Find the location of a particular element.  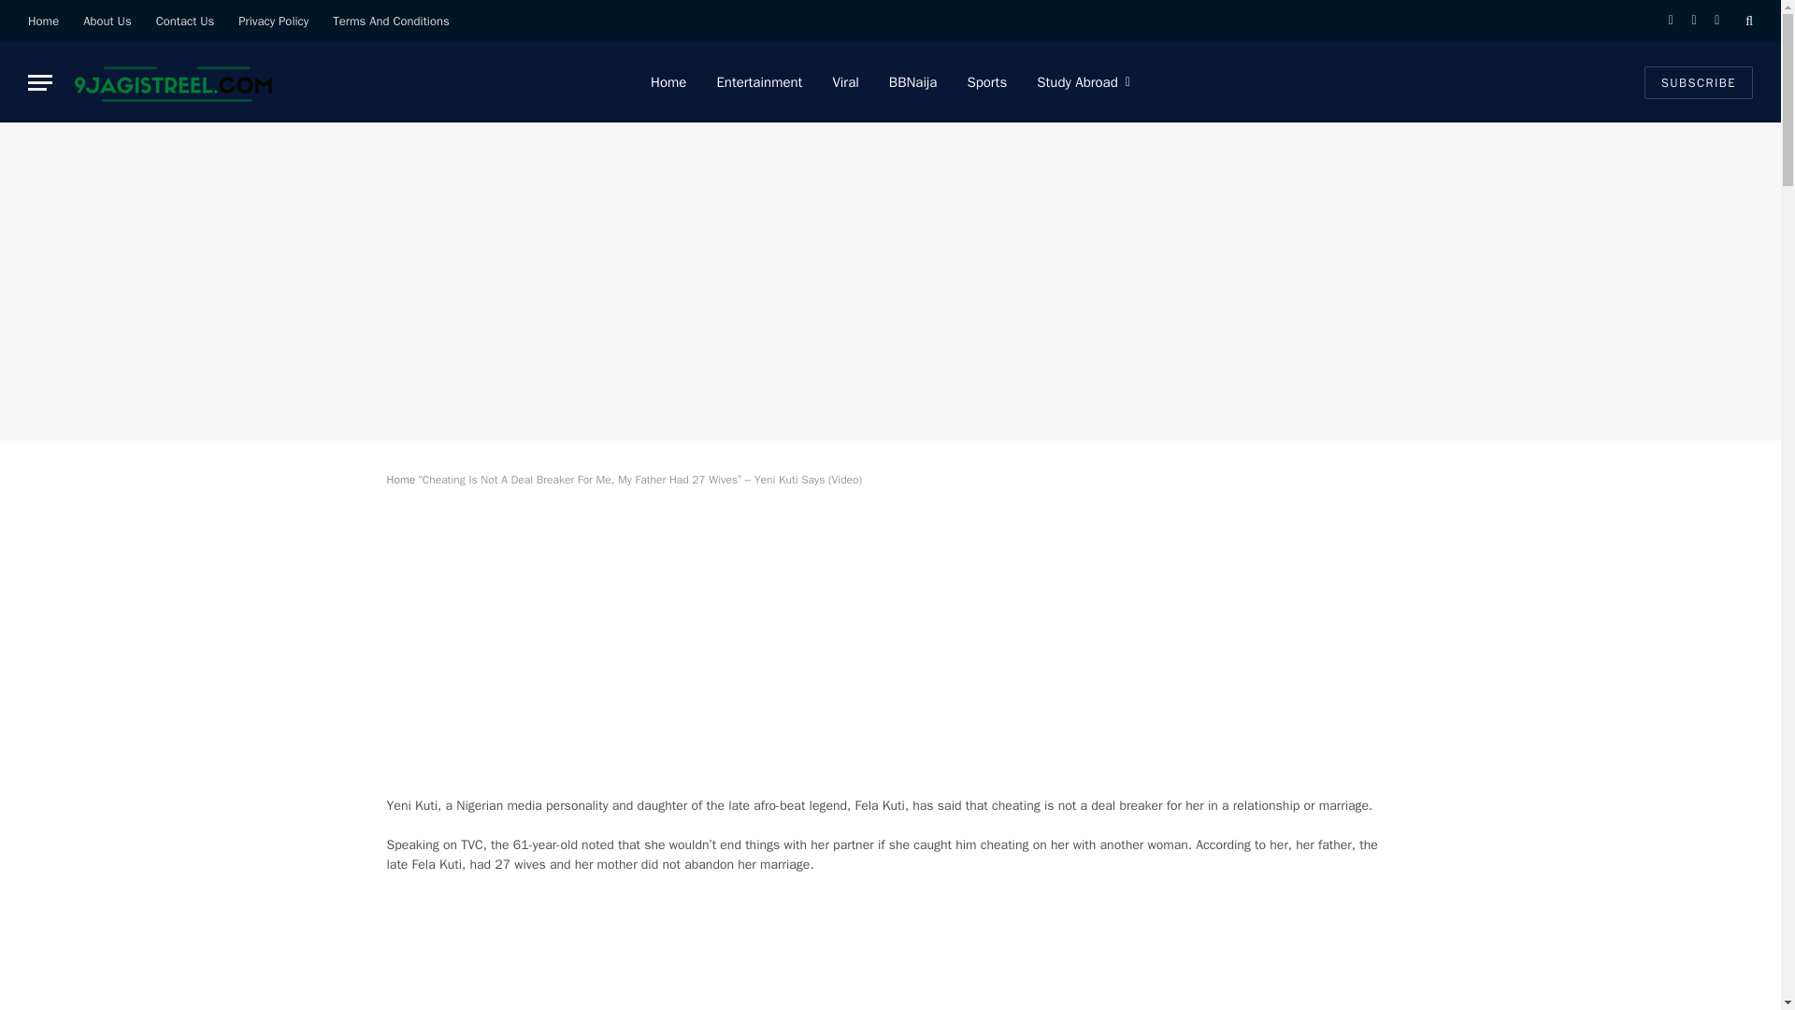

Privacy Policy is located at coordinates (273, 21).